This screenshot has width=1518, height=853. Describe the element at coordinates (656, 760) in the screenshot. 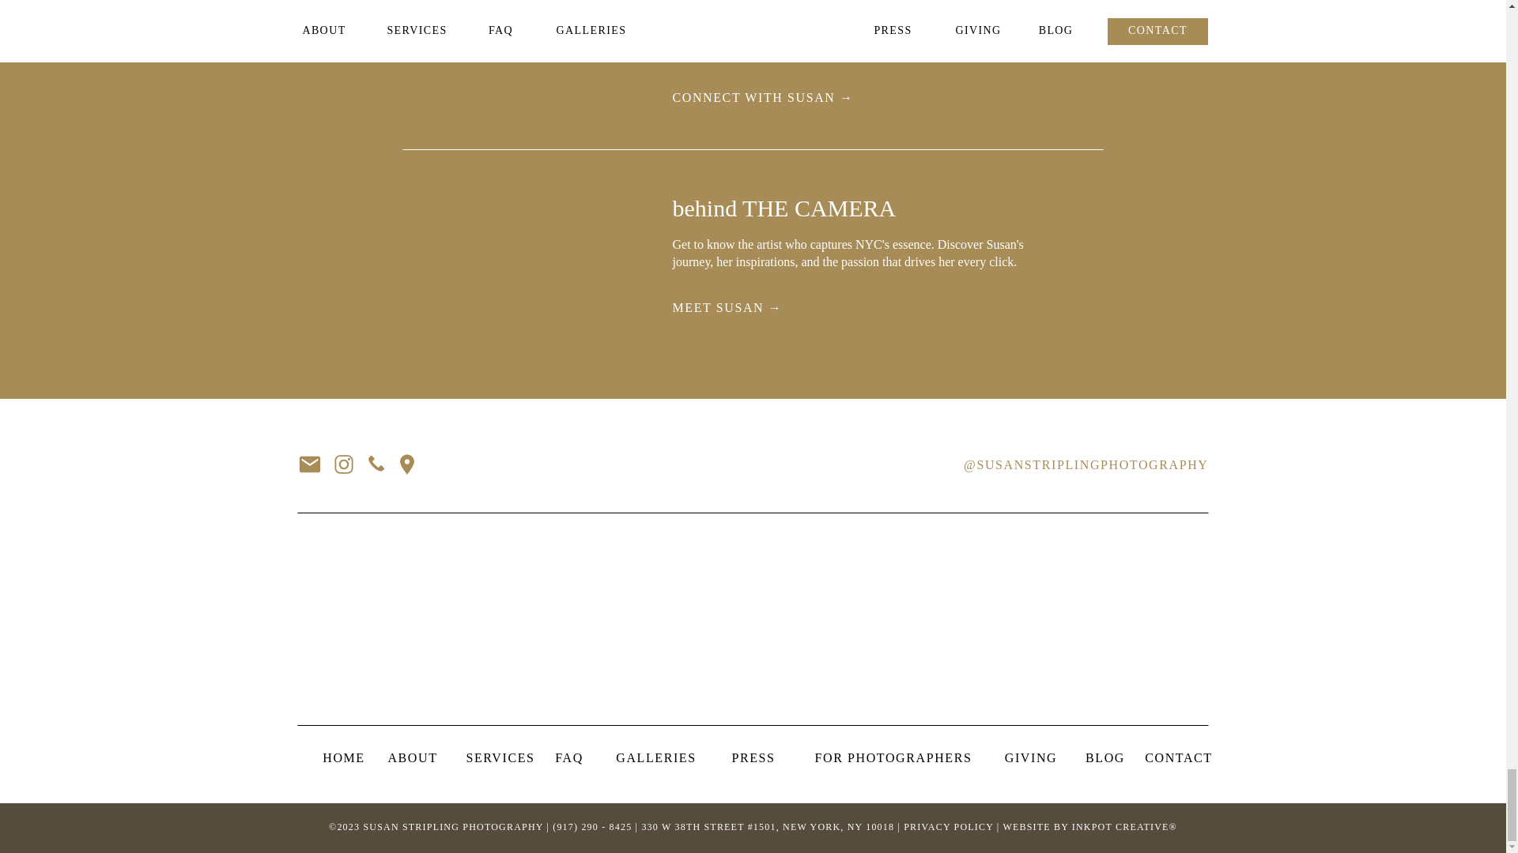

I see `GALLERIES` at that location.